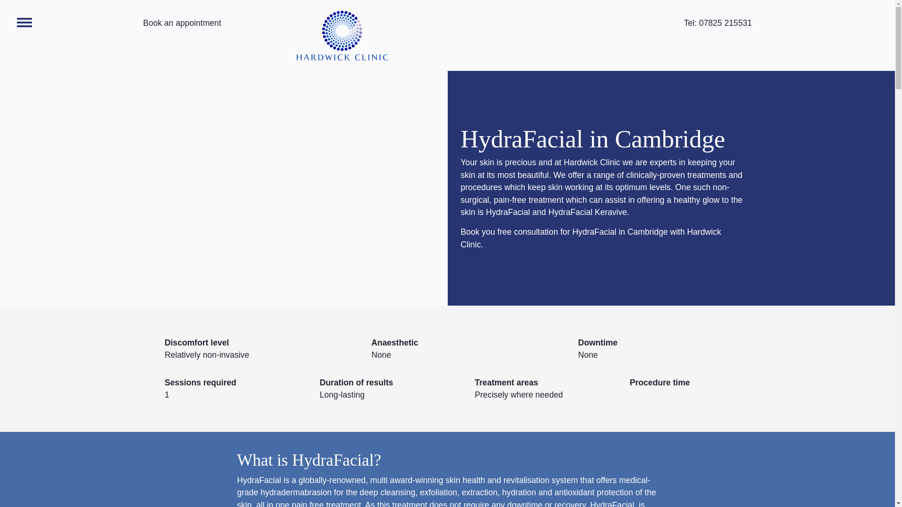 The height and width of the screenshot is (507, 902). What do you see at coordinates (181, 23) in the screenshot?
I see `Book an appointment` at bounding box center [181, 23].